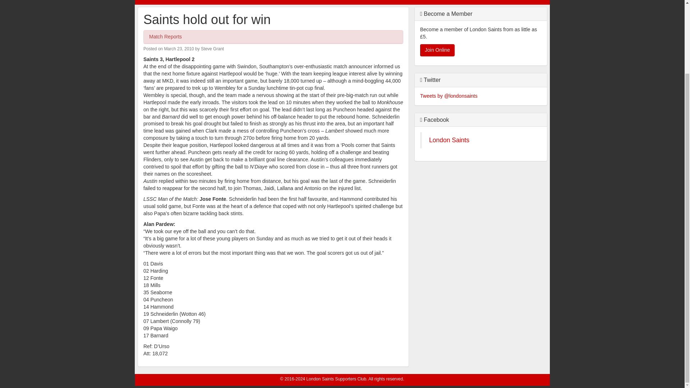 The height and width of the screenshot is (388, 690). I want to click on Join Online, so click(437, 50).